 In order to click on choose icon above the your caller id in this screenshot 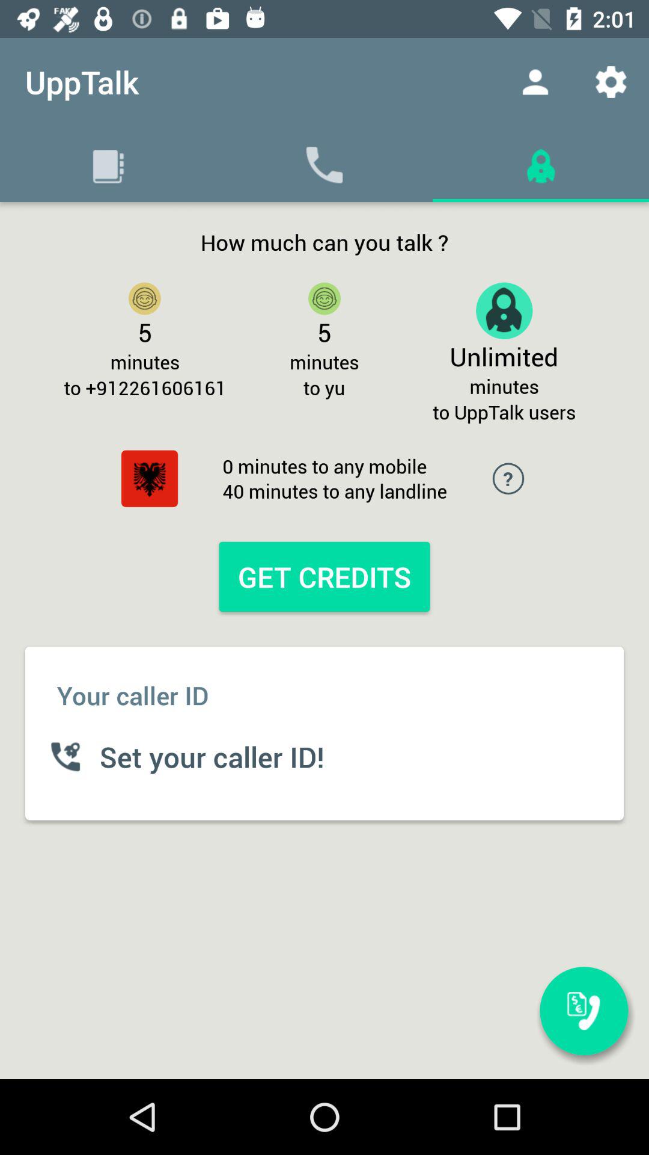, I will do `click(149, 479)`.